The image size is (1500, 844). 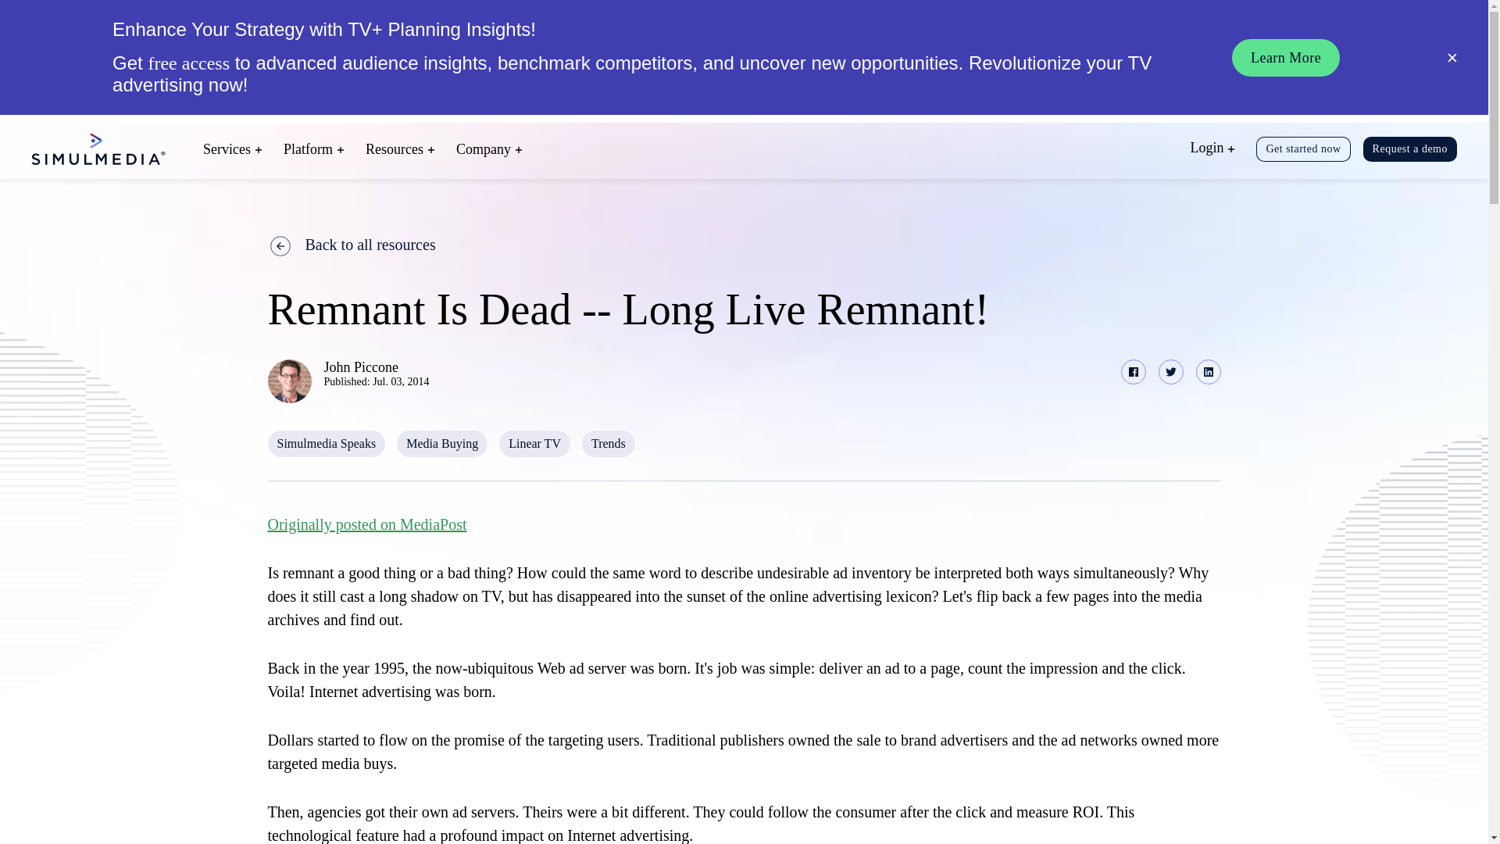 What do you see at coordinates (366, 524) in the screenshot?
I see `Originally posted on MediaPost` at bounding box center [366, 524].